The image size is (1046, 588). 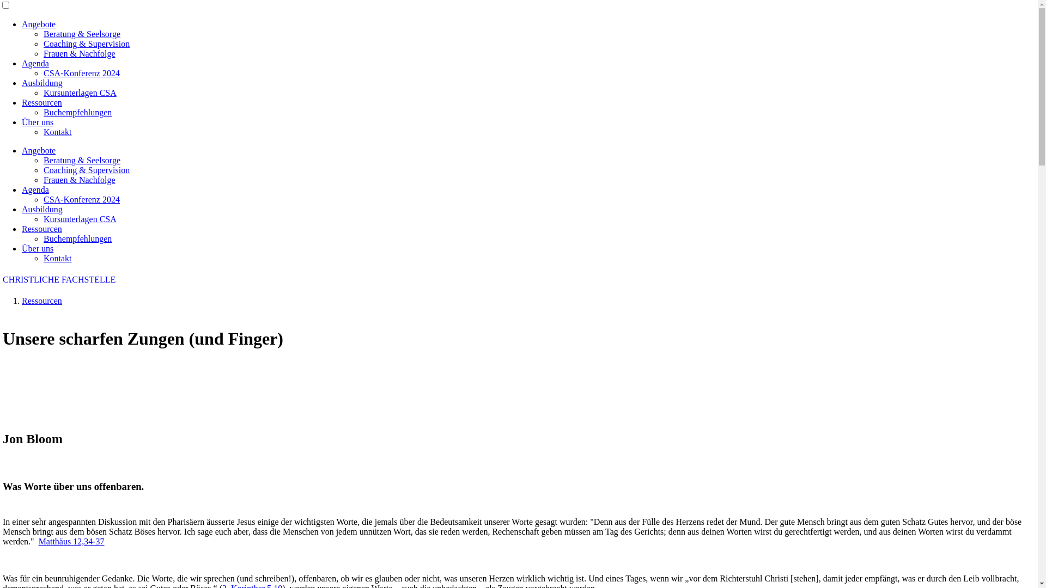 What do you see at coordinates (80, 53) in the screenshot?
I see `Frauen & Nachfolge` at bounding box center [80, 53].